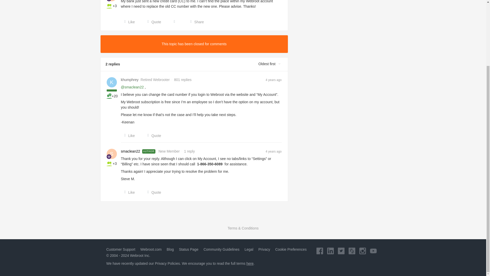 This screenshot has height=276, width=490. Describe the element at coordinates (109, 156) in the screenshot. I see `New Member` at that location.